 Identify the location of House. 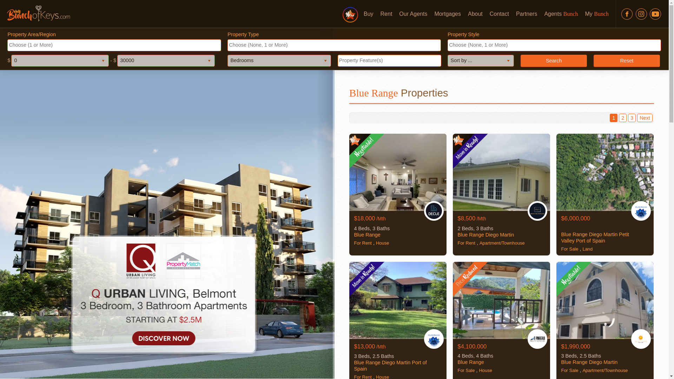
(382, 243).